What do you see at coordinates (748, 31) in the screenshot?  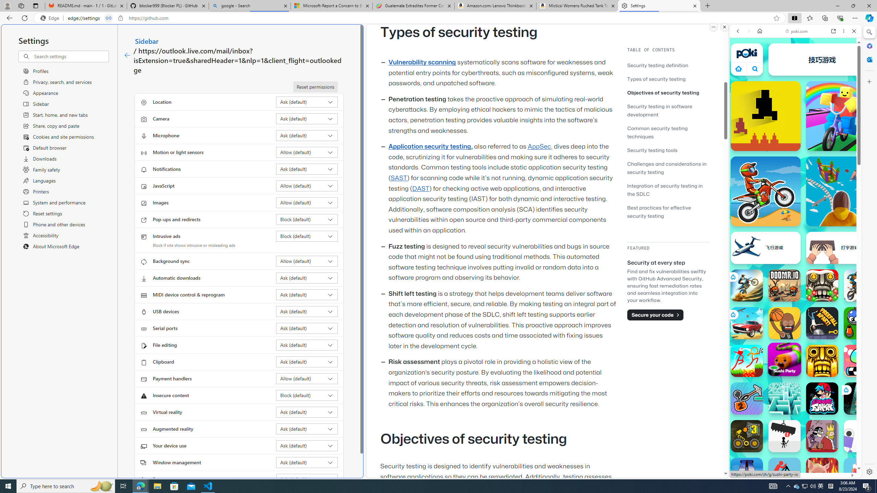 I see `Forward` at bounding box center [748, 31].